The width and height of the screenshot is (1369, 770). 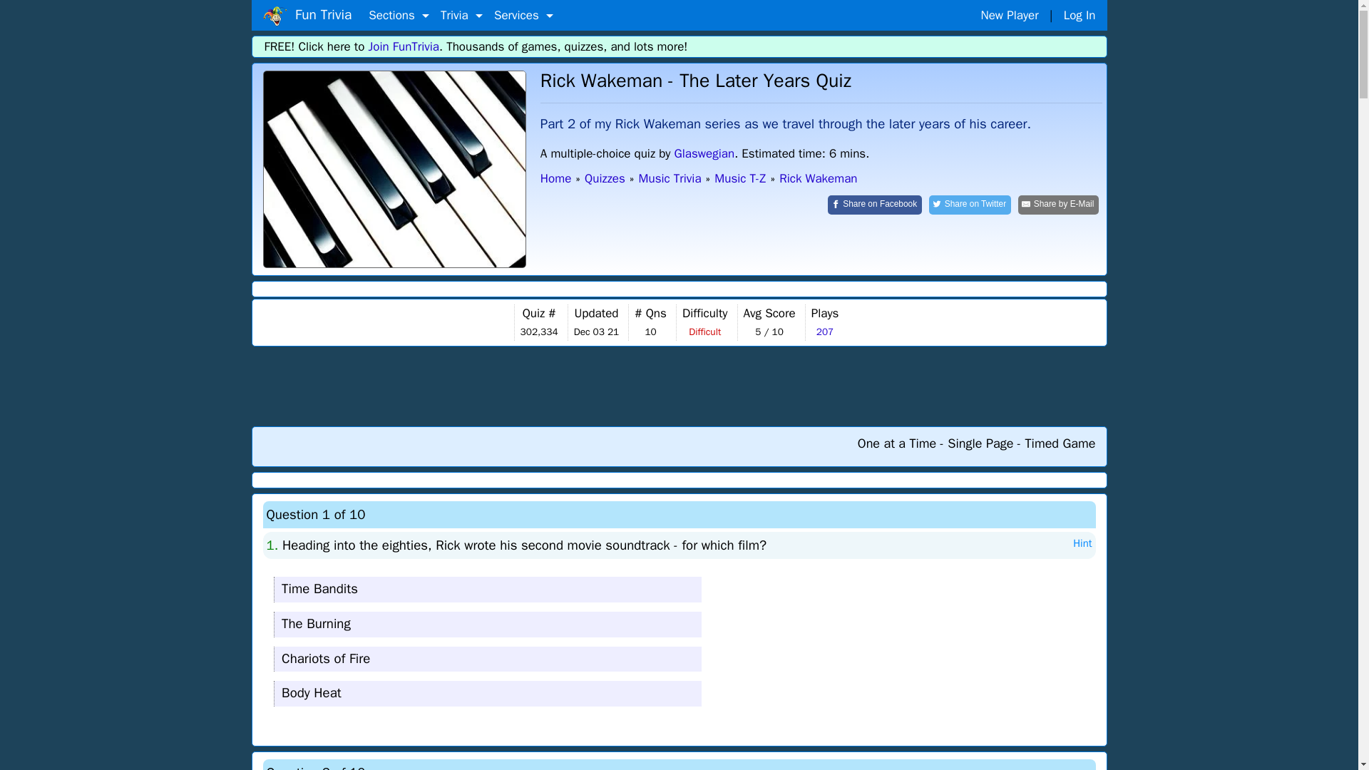 What do you see at coordinates (274, 16) in the screenshot?
I see `Home` at bounding box center [274, 16].